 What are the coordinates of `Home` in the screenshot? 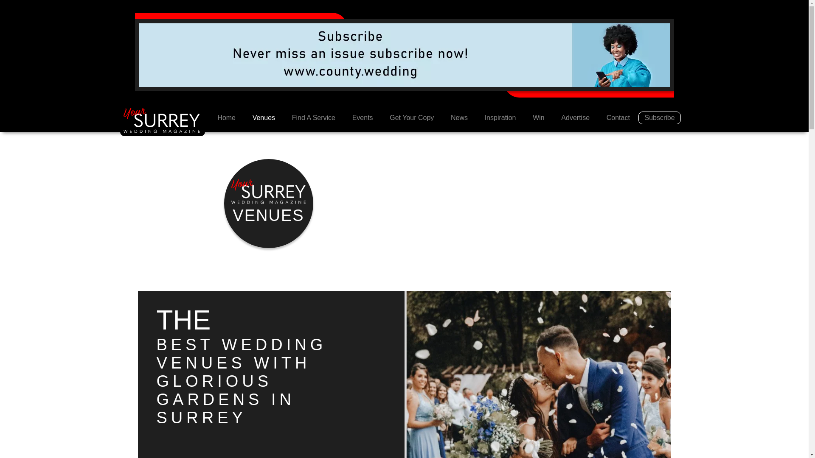 It's located at (226, 118).